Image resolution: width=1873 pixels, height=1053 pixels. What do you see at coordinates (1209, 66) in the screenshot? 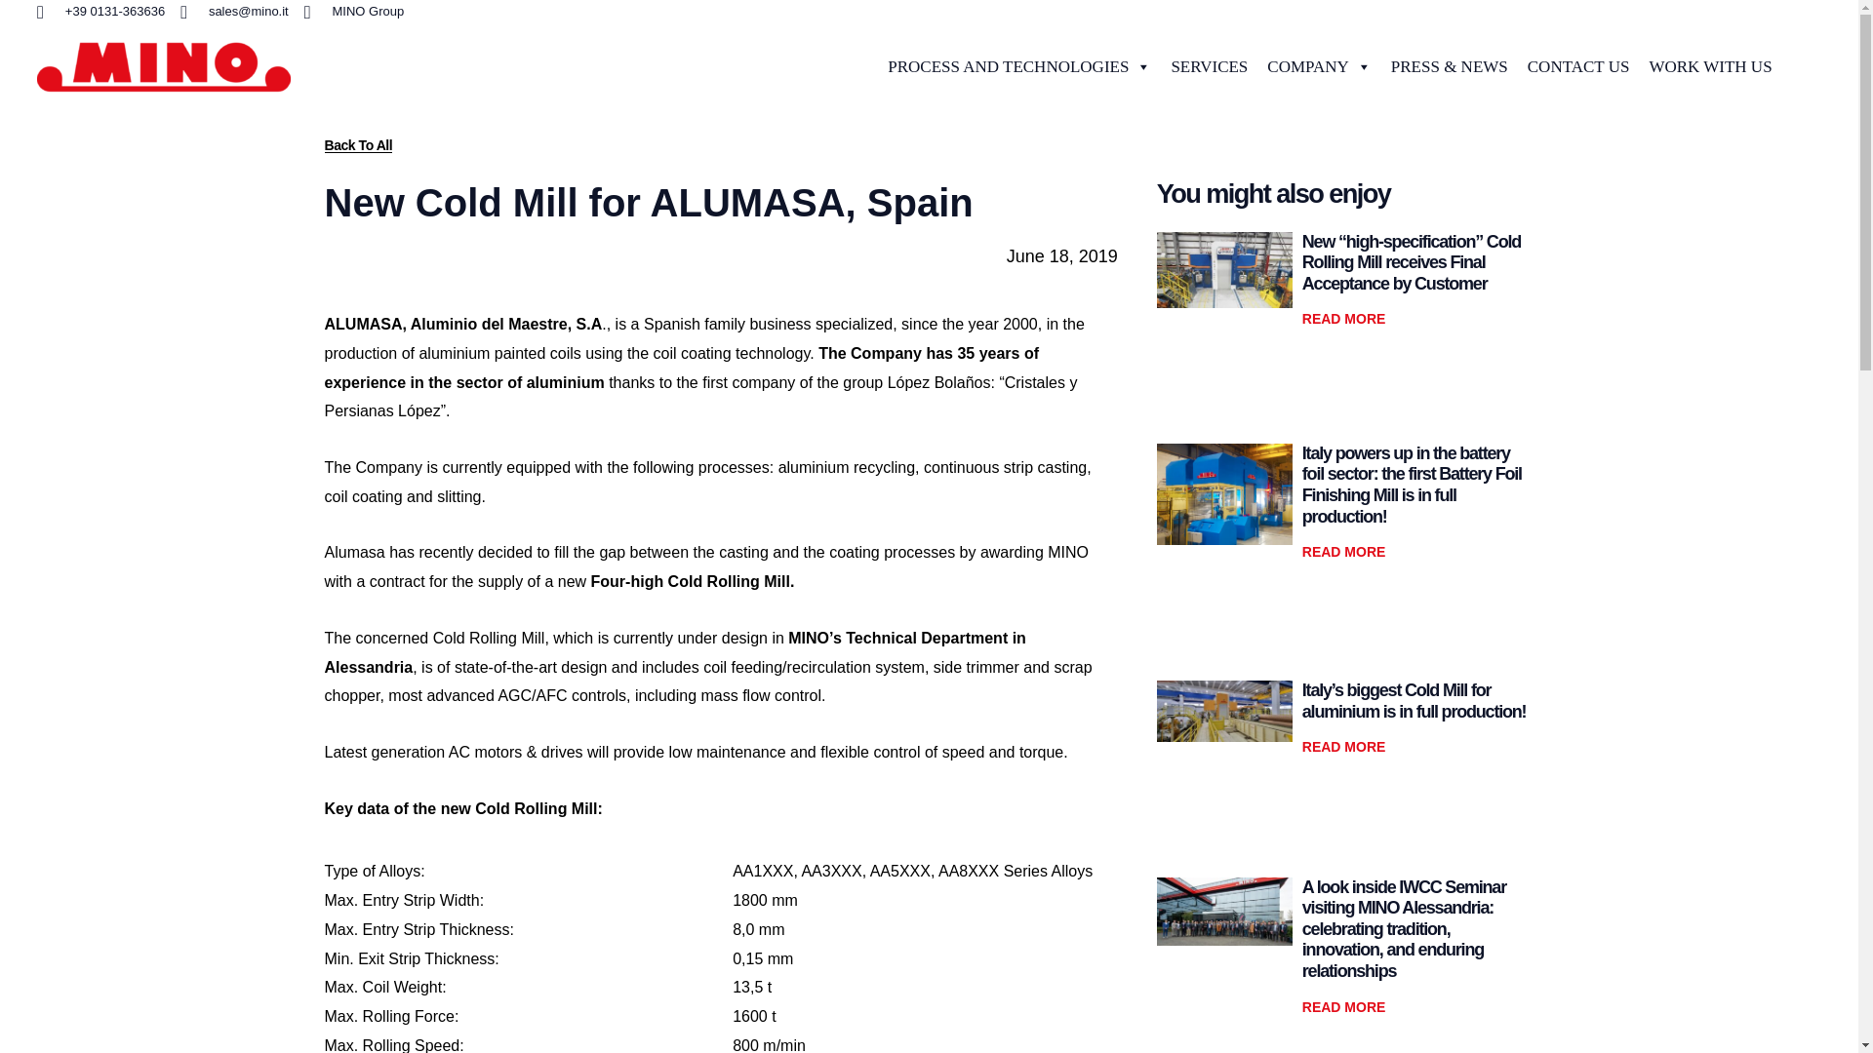
I see `SERVICES` at bounding box center [1209, 66].